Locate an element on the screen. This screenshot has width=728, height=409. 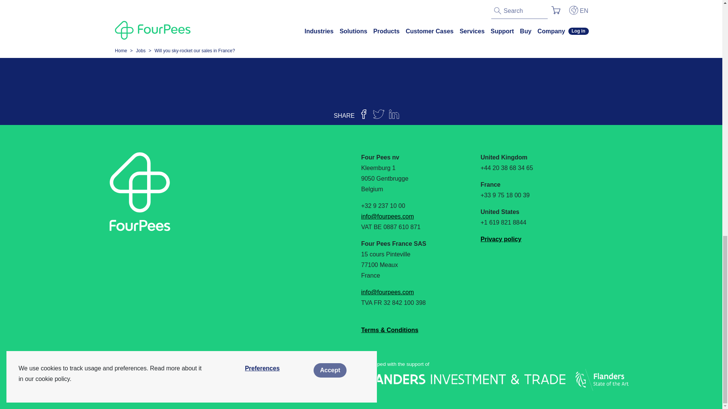
Twitter is located at coordinates (126, 368).